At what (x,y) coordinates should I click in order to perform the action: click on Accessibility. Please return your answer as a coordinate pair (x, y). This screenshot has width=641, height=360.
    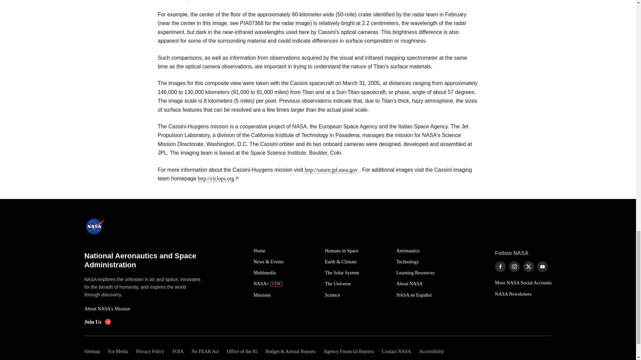
    Looking at the image, I should click on (431, 351).